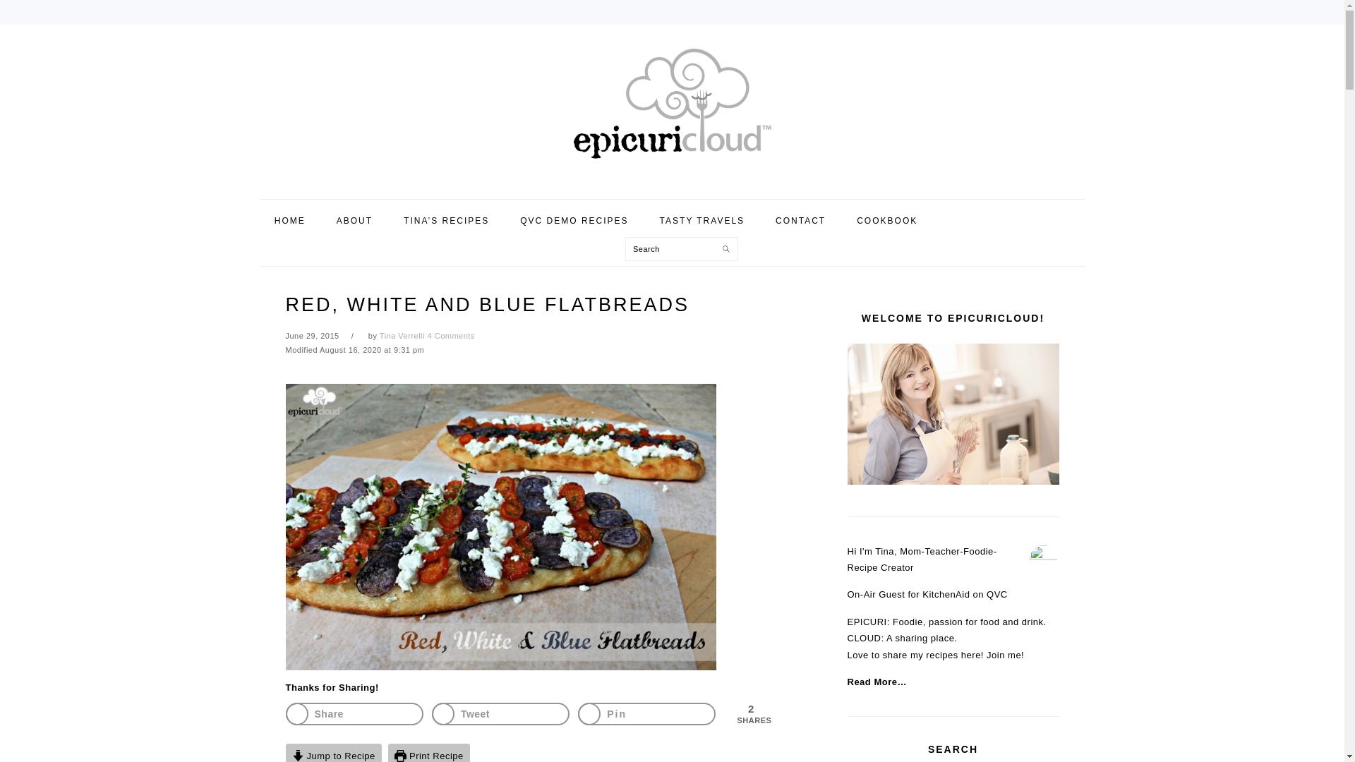  Describe the element at coordinates (354, 714) in the screenshot. I see `Share` at that location.